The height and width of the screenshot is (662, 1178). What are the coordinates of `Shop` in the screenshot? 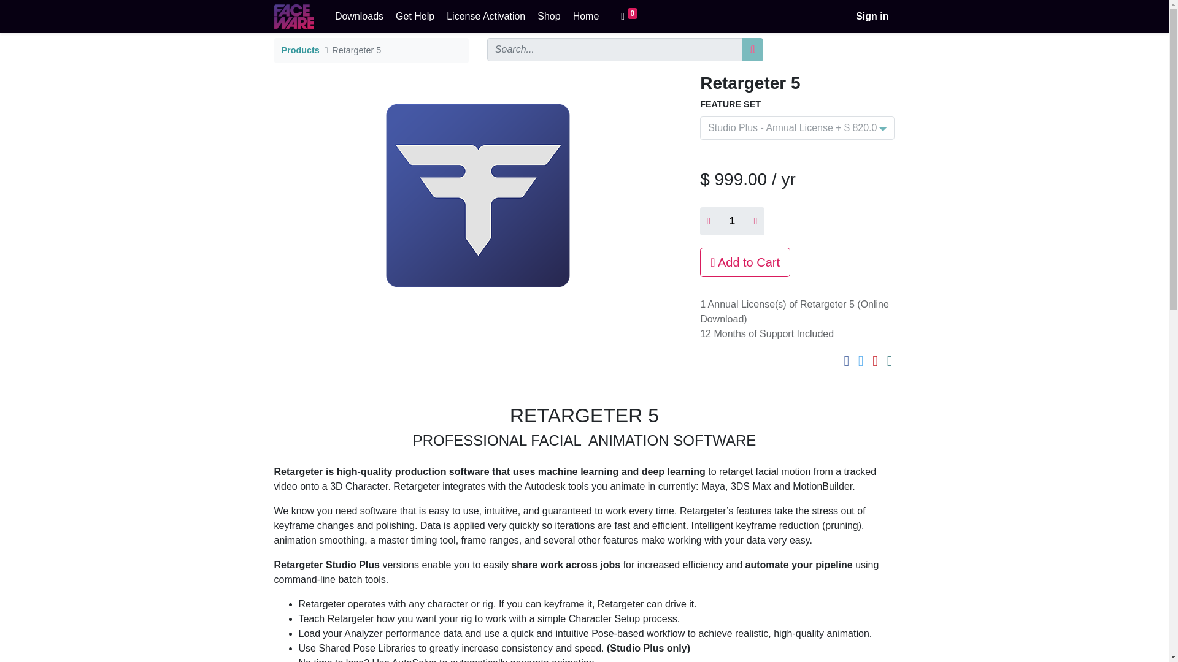 It's located at (549, 17).